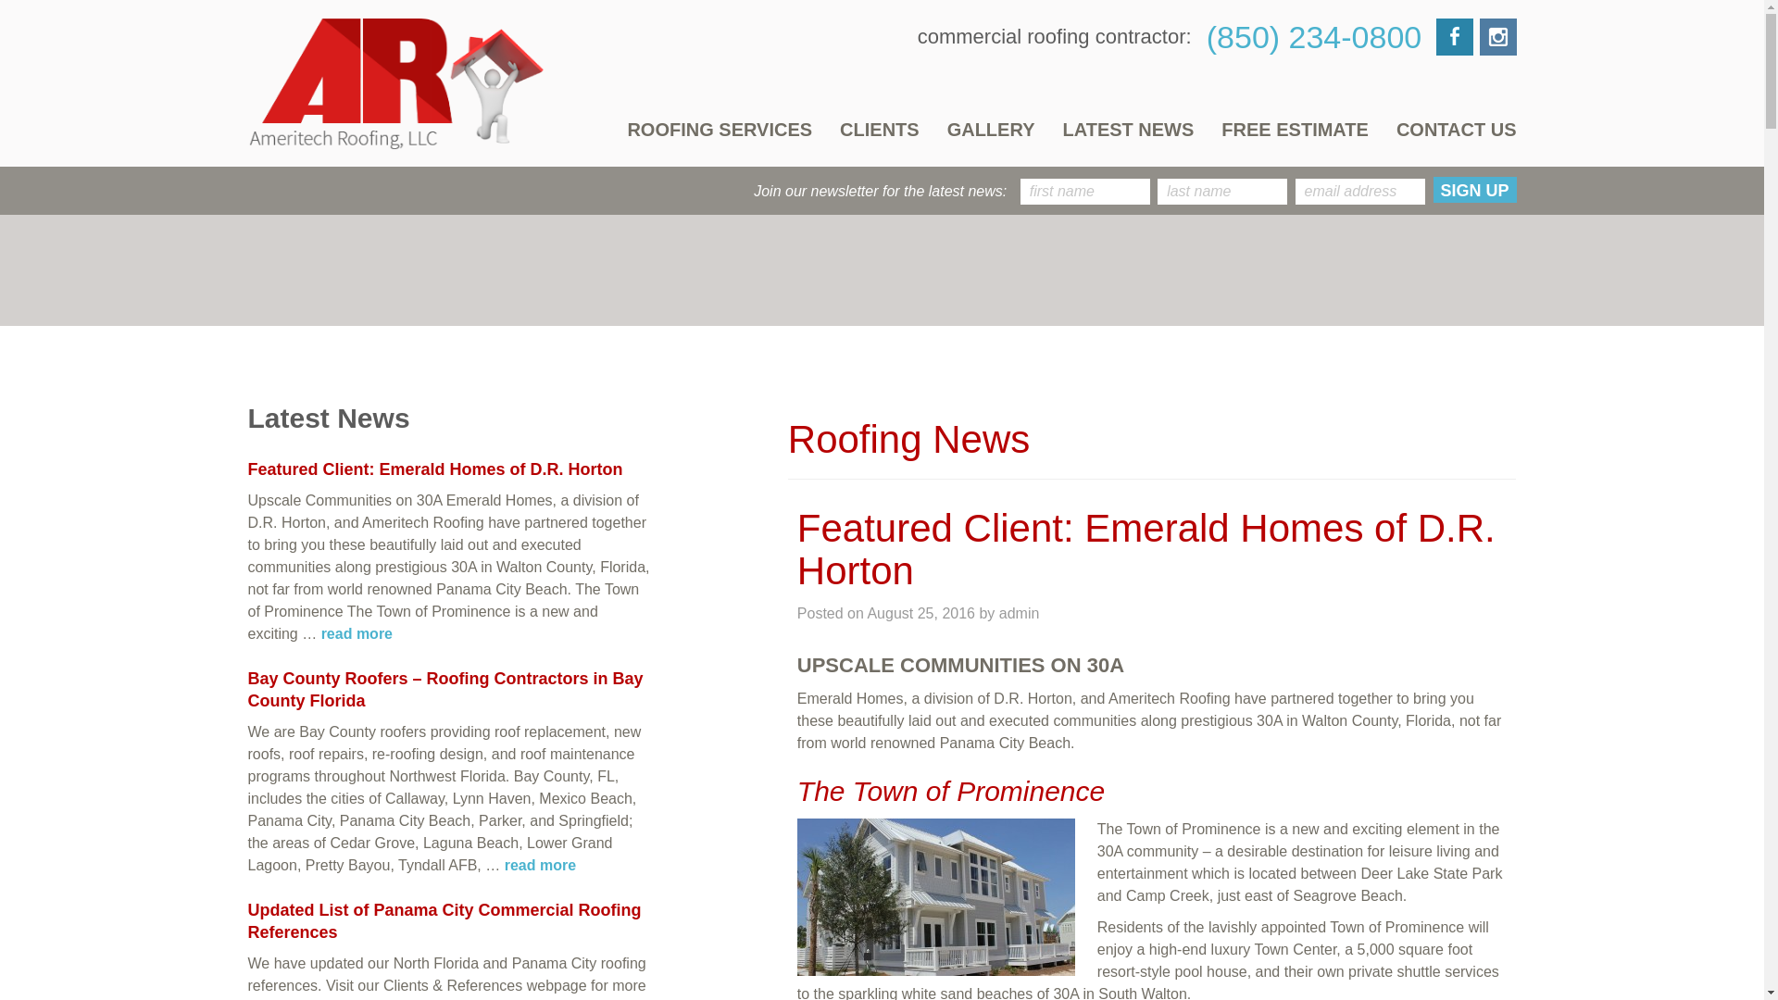 This screenshot has height=1000, width=1778. Describe the element at coordinates (444, 920) in the screenshot. I see `Updated List of Panama City Commercial Roofing References` at that location.